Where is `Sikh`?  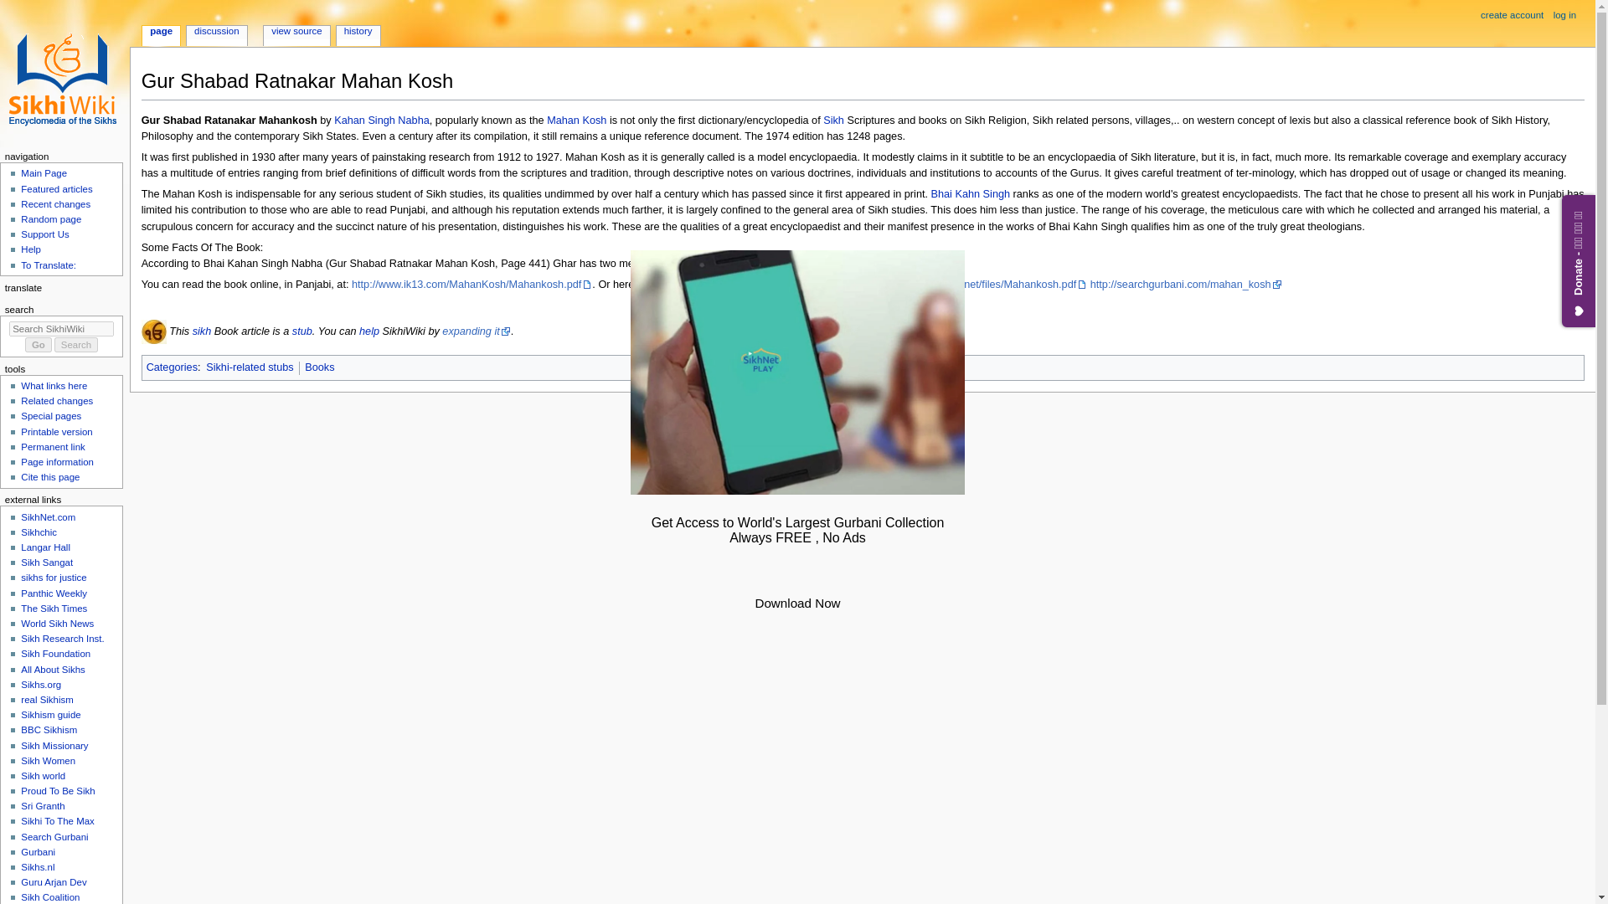
Sikh is located at coordinates (834, 121).